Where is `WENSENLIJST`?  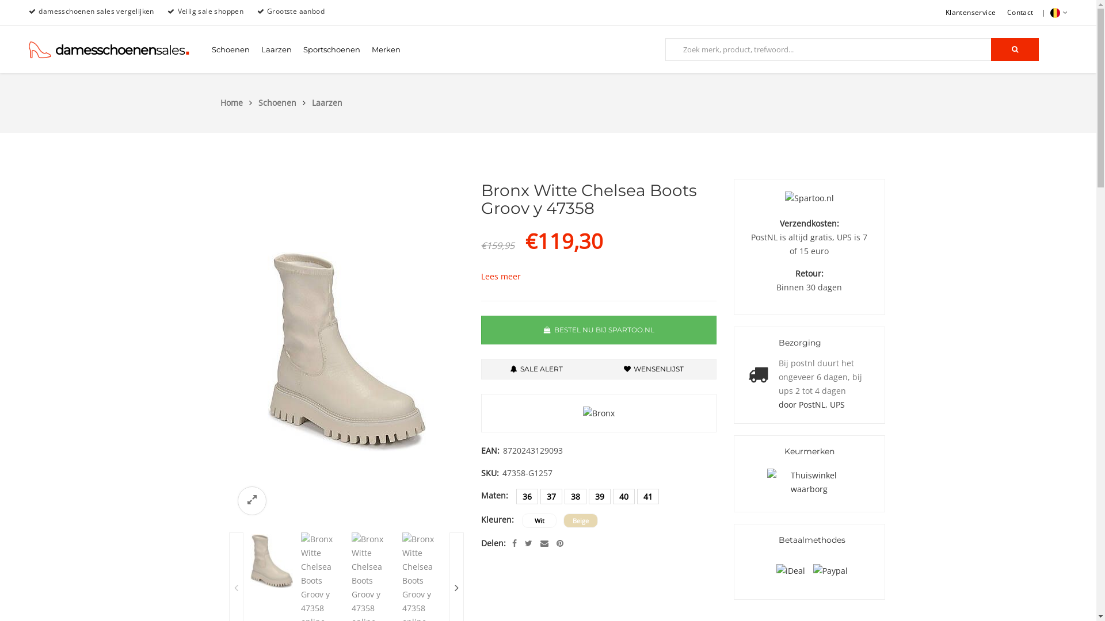 WENSENLIJST is located at coordinates (654, 369).